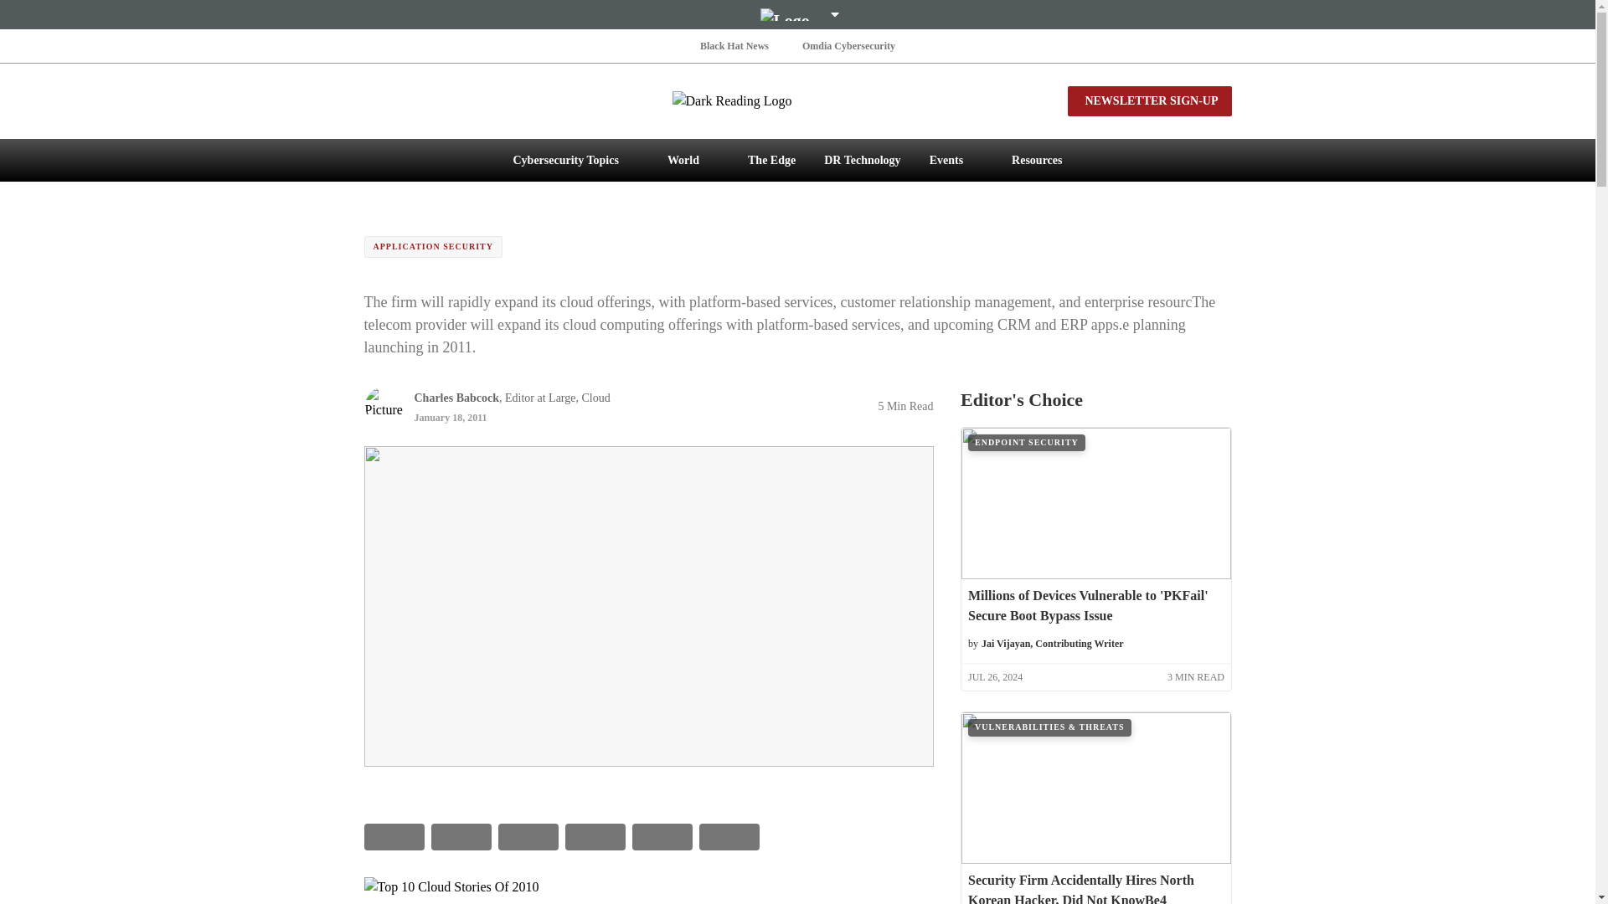 The width and height of the screenshot is (1608, 904). I want to click on Black Hat News, so click(734, 45).